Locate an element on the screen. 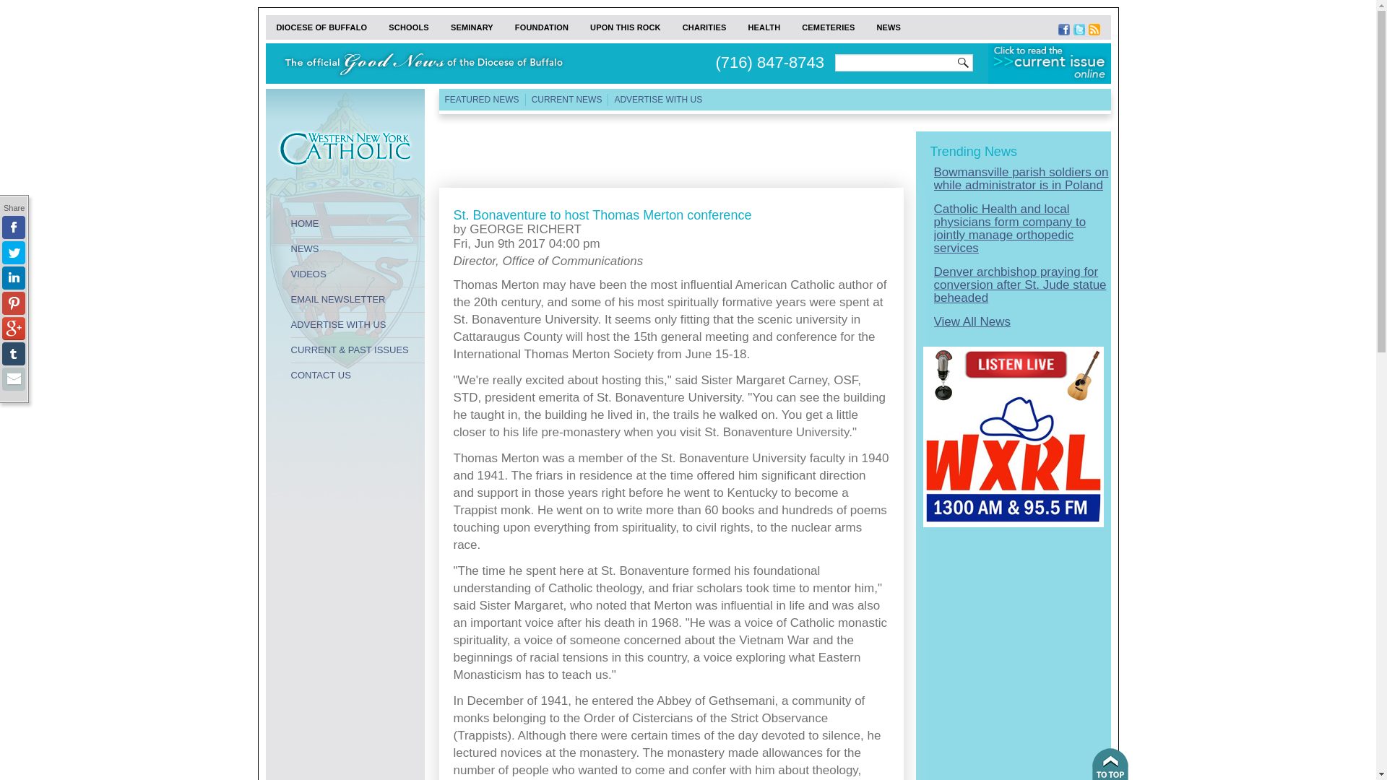 The width and height of the screenshot is (1387, 780). EMAIL NEWSLETTER is located at coordinates (357, 300).